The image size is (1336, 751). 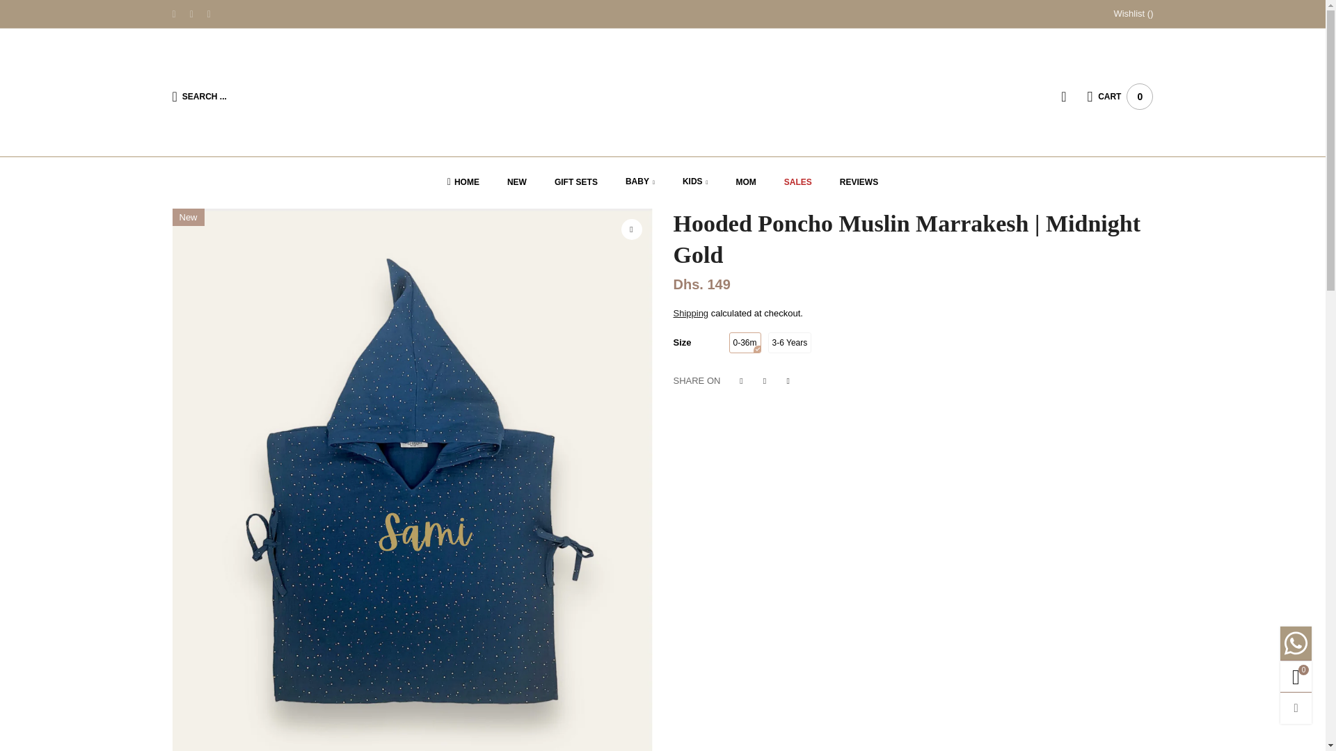 What do you see at coordinates (463, 182) in the screenshot?
I see `Home` at bounding box center [463, 182].